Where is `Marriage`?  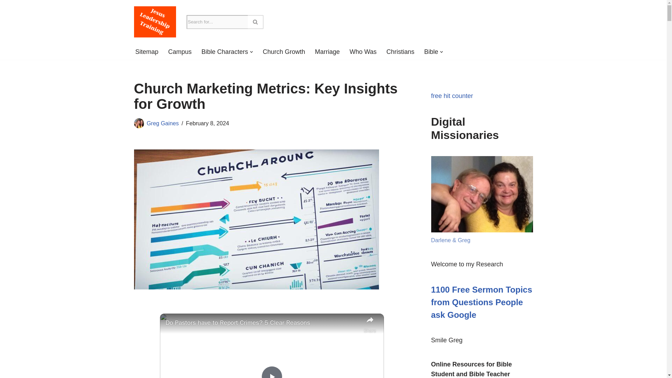 Marriage is located at coordinates (328, 52).